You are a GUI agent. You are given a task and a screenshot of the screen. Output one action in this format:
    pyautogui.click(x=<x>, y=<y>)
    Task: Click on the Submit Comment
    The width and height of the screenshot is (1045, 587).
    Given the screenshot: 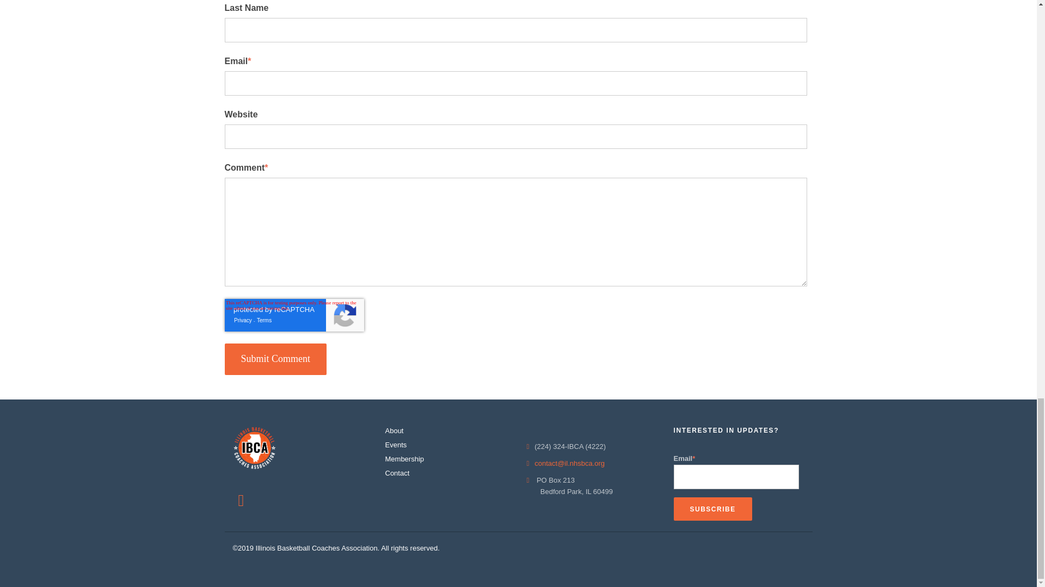 What is the action you would take?
    pyautogui.click(x=275, y=359)
    